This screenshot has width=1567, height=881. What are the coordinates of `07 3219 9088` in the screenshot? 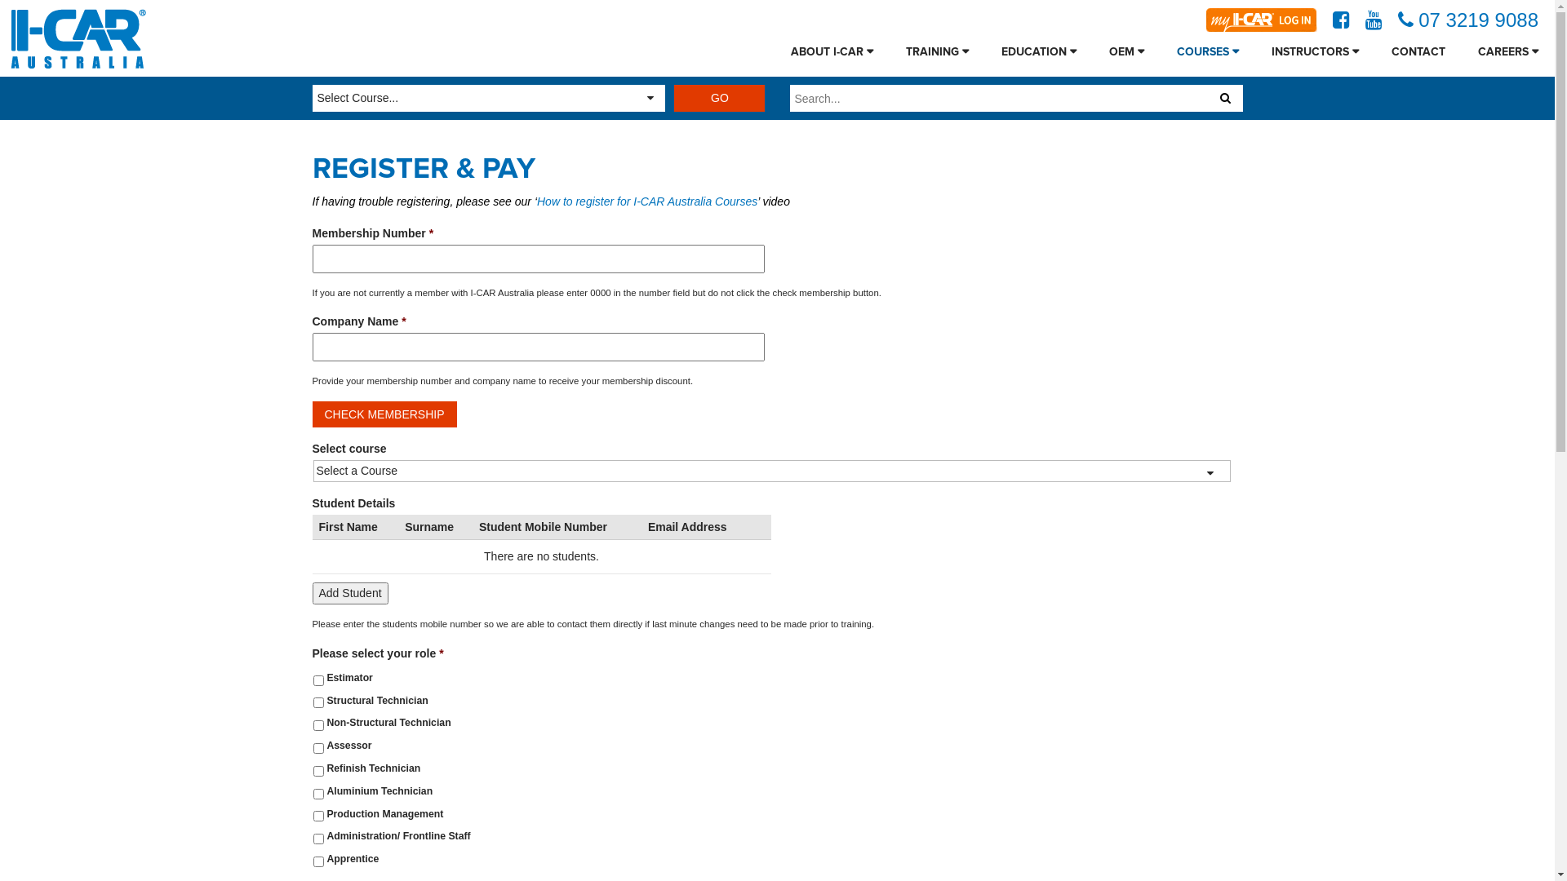 It's located at (1468, 20).